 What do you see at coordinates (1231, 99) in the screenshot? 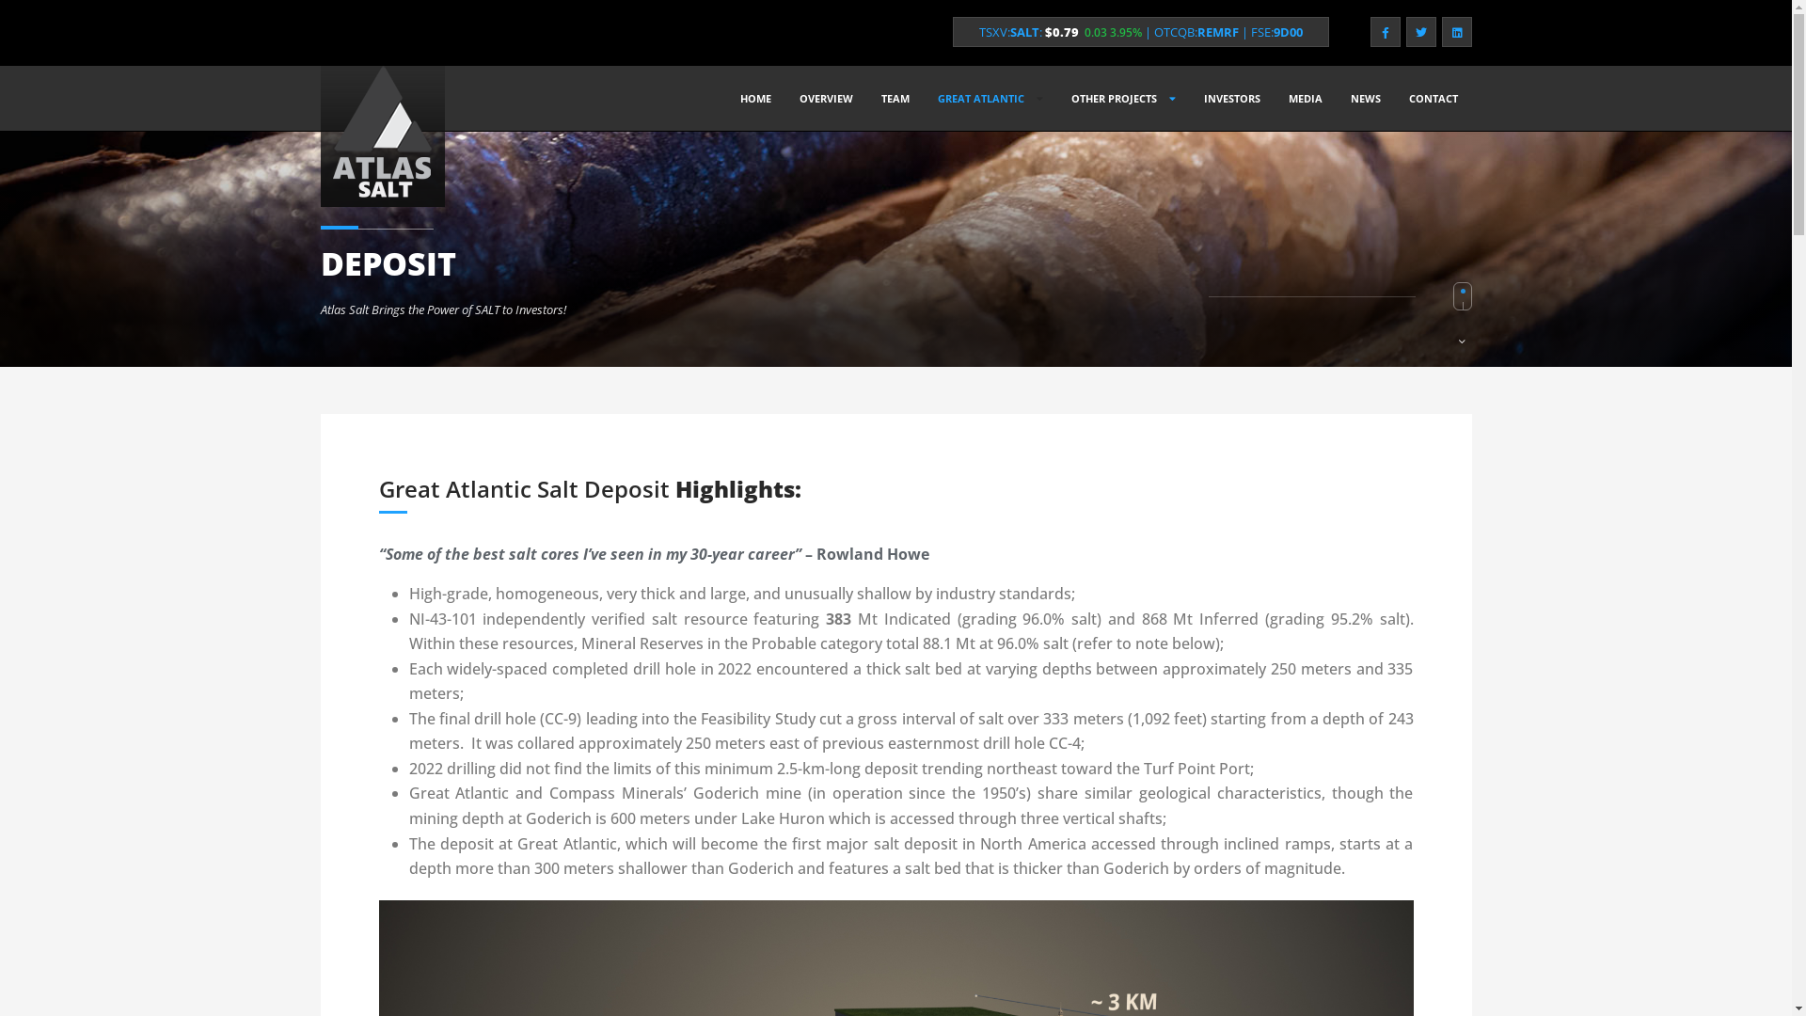
I see `INVESTORS` at bounding box center [1231, 99].